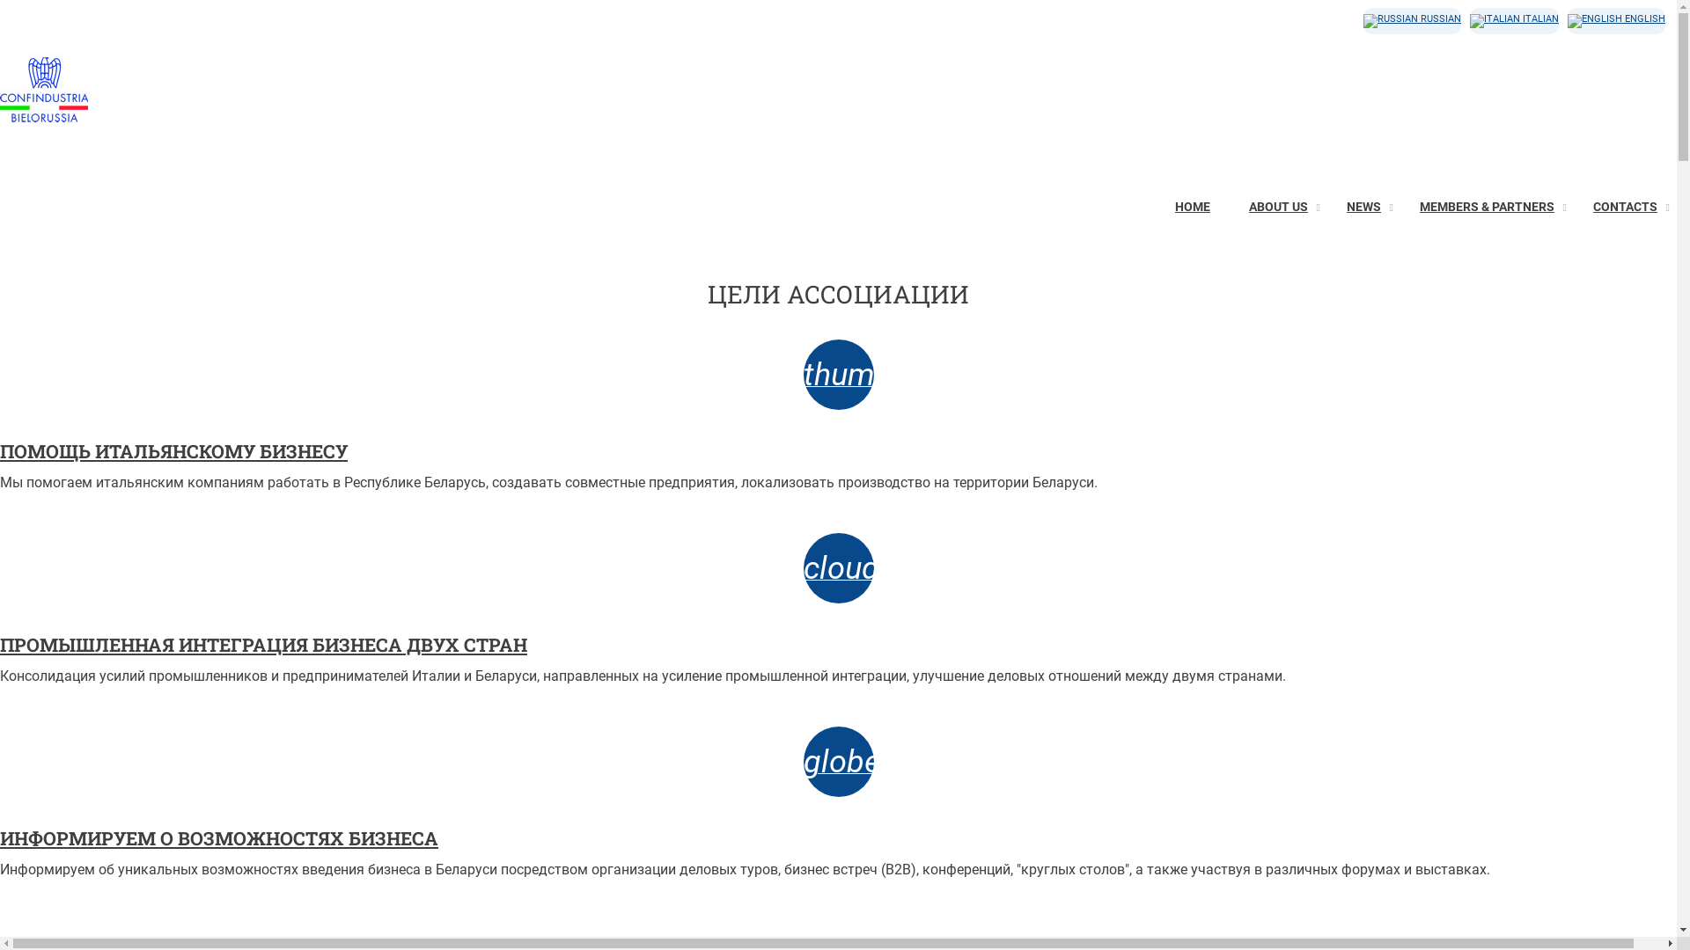 The width and height of the screenshot is (1690, 950). I want to click on Skip to main content, so click(0, 0).